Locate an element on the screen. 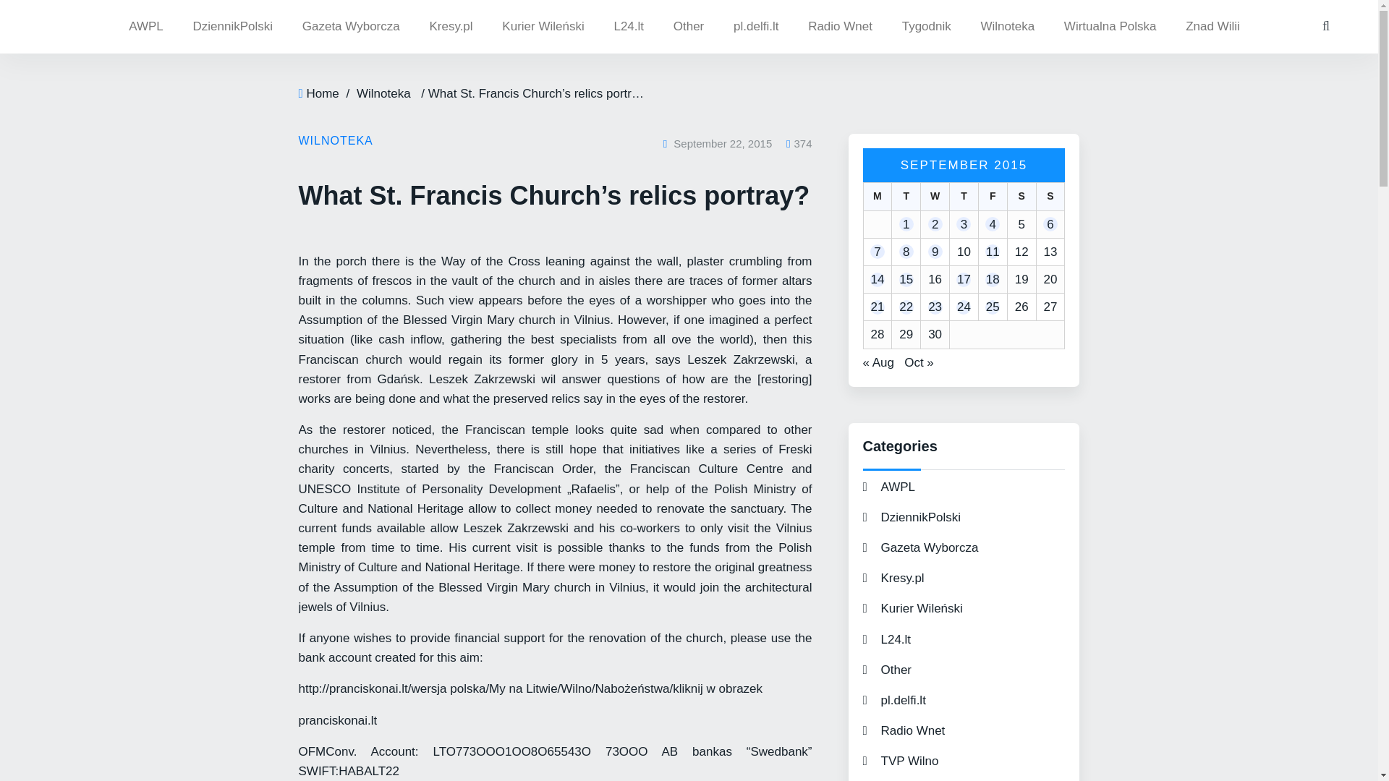 The image size is (1389, 781). Other is located at coordinates (689, 27).